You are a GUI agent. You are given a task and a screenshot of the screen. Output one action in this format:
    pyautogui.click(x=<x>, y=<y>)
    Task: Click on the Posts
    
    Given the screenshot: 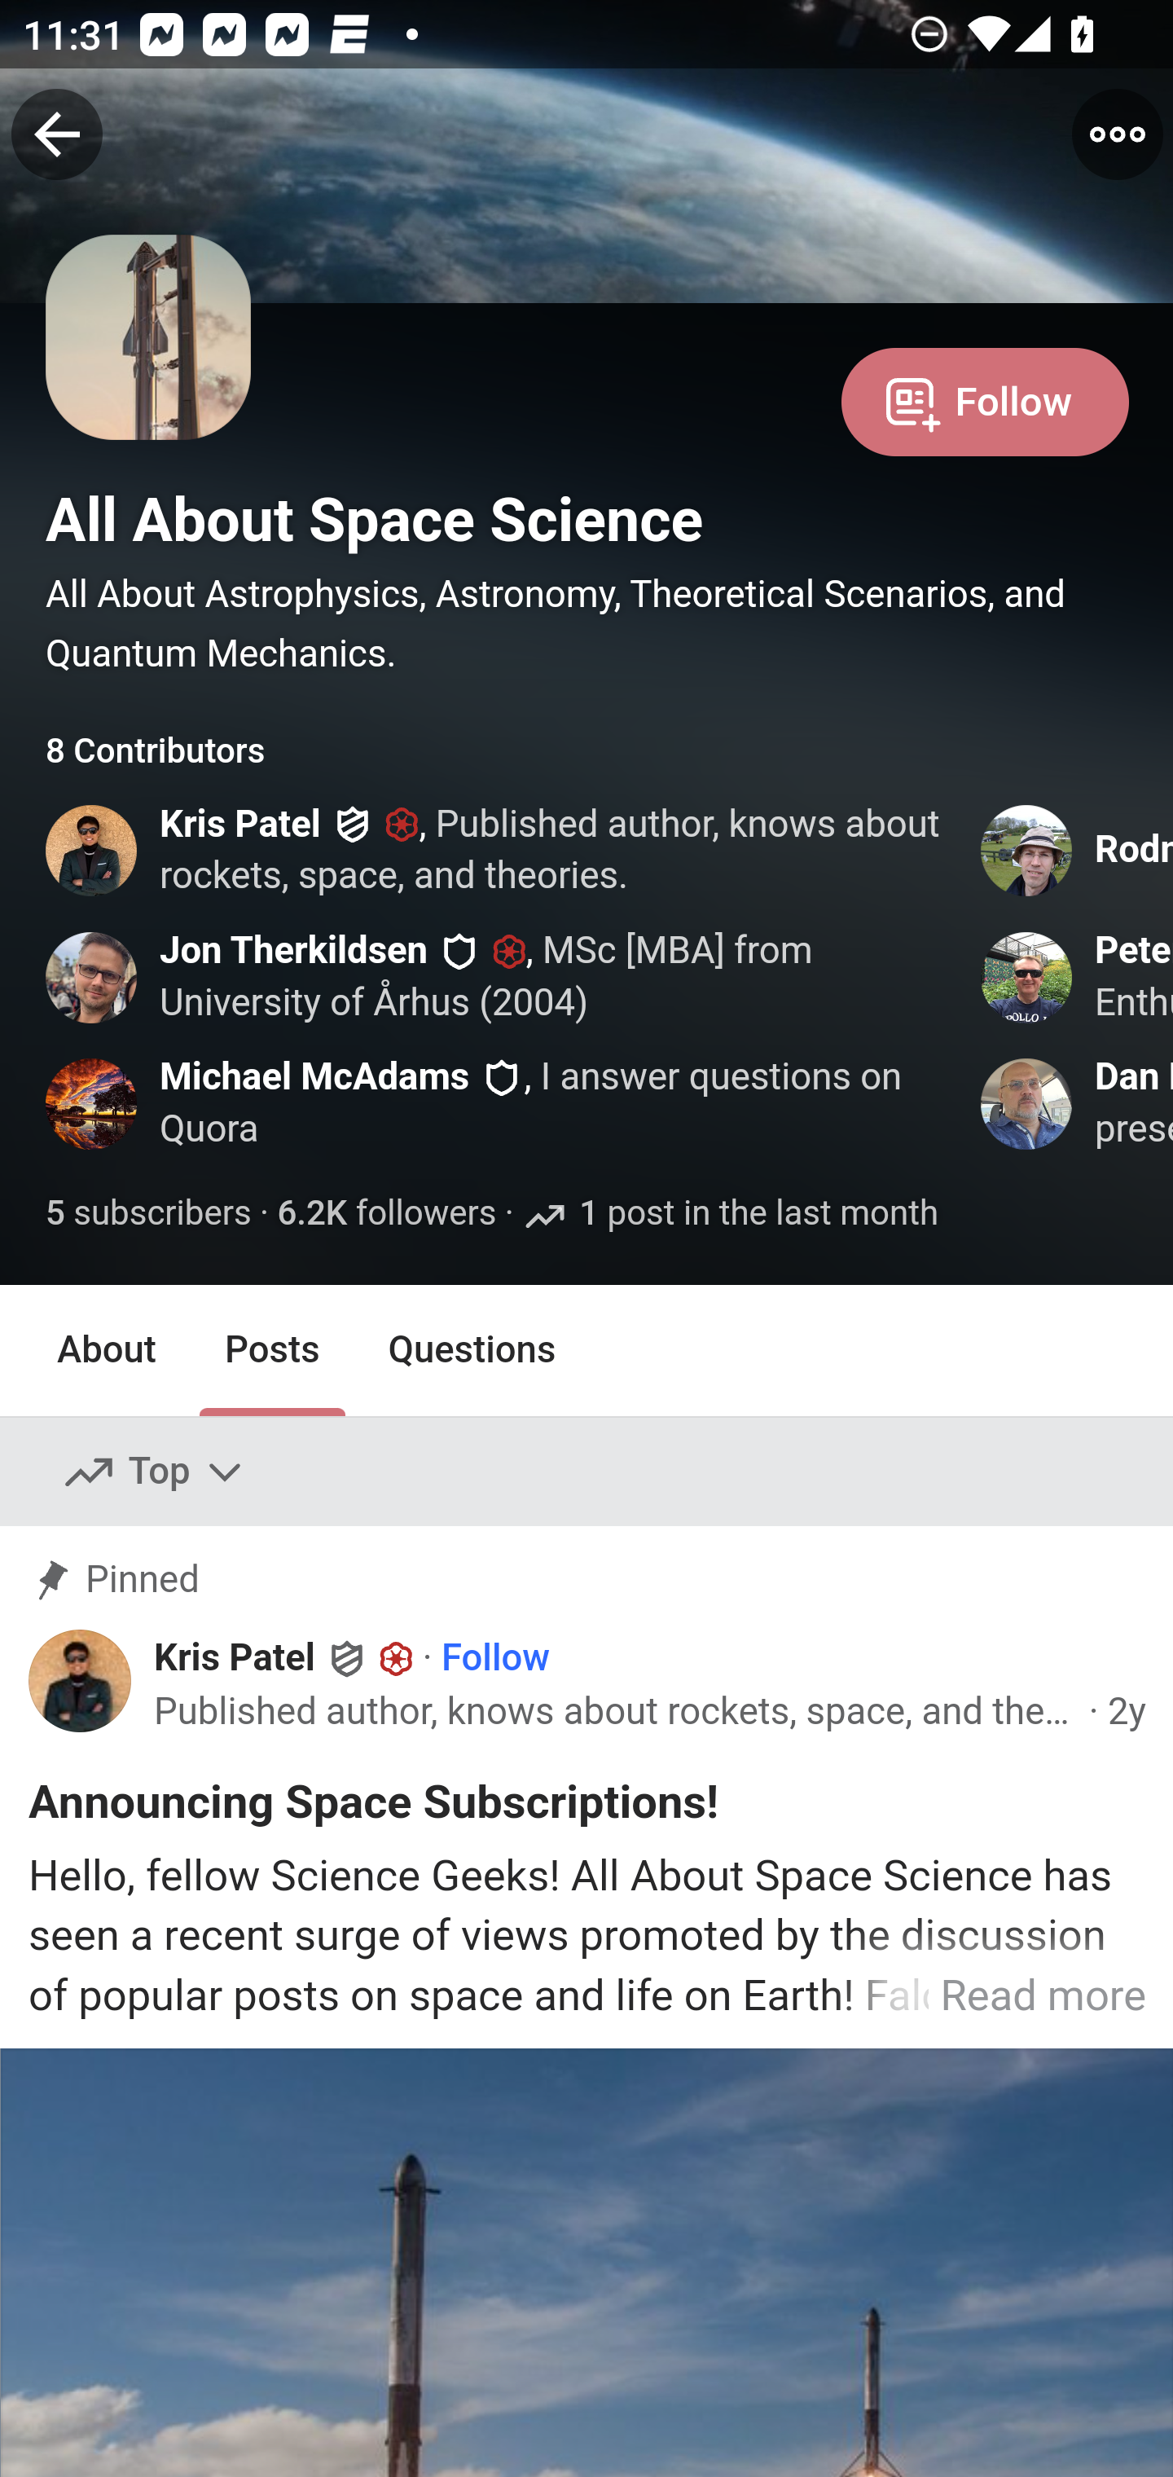 What is the action you would take?
    pyautogui.click(x=271, y=1349)
    